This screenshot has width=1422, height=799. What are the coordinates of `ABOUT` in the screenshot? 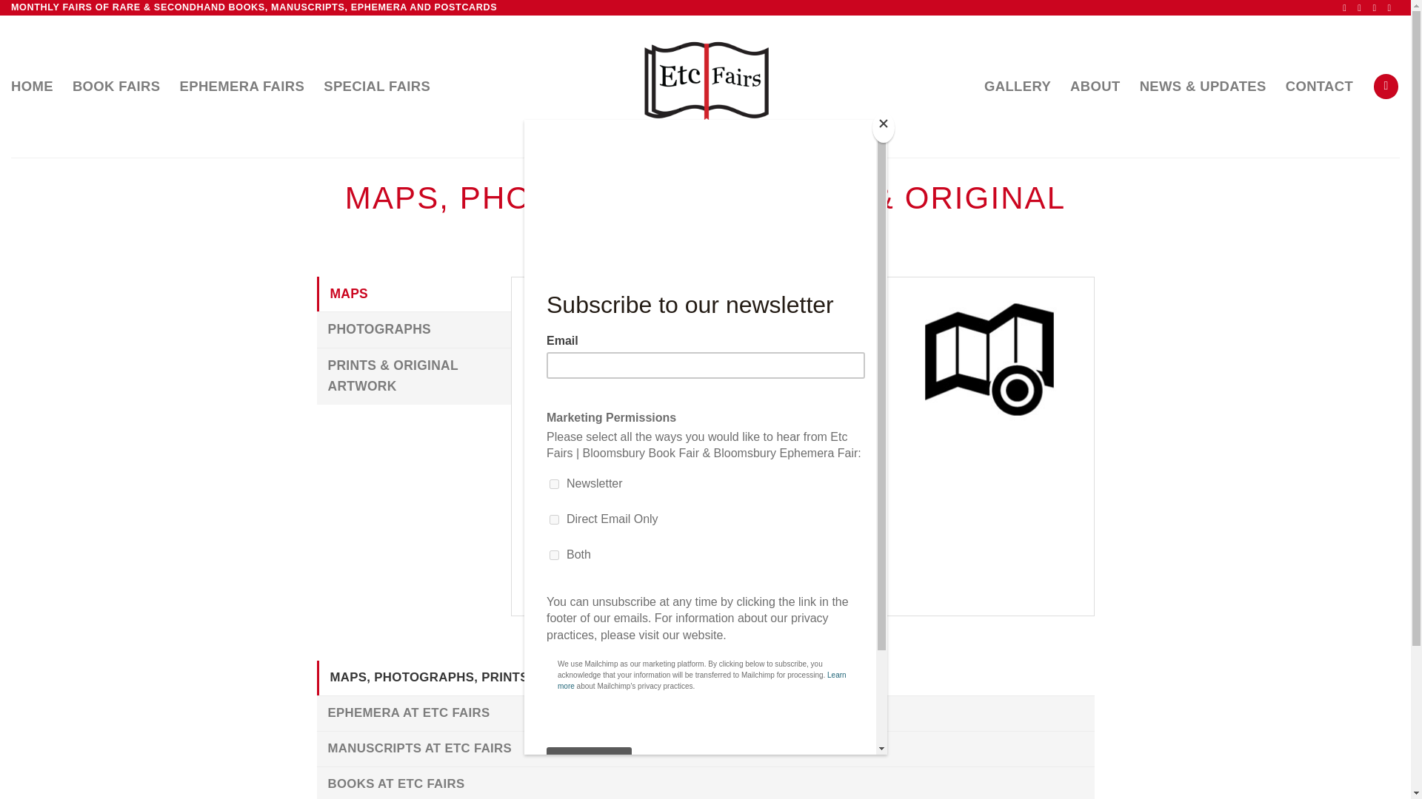 It's located at (1095, 87).